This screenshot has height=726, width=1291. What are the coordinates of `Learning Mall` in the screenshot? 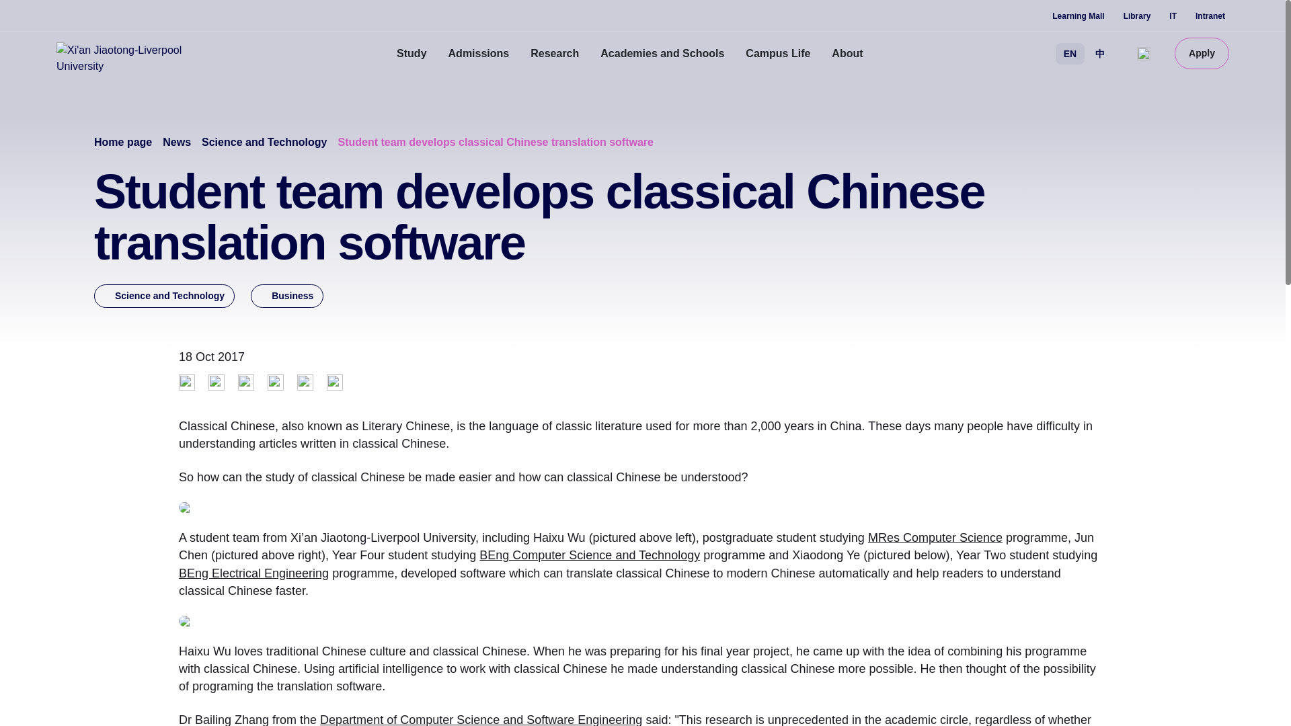 It's located at (1077, 16).